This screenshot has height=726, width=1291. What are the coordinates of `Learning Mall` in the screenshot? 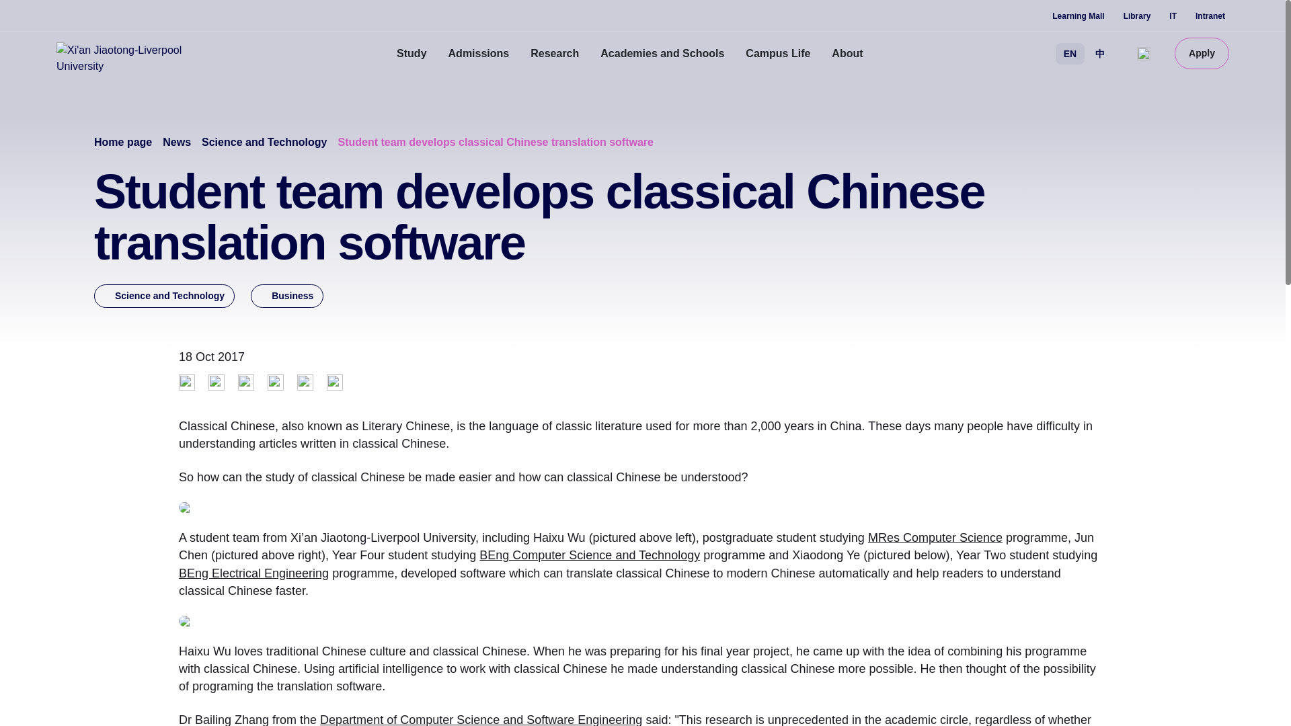 It's located at (1077, 16).